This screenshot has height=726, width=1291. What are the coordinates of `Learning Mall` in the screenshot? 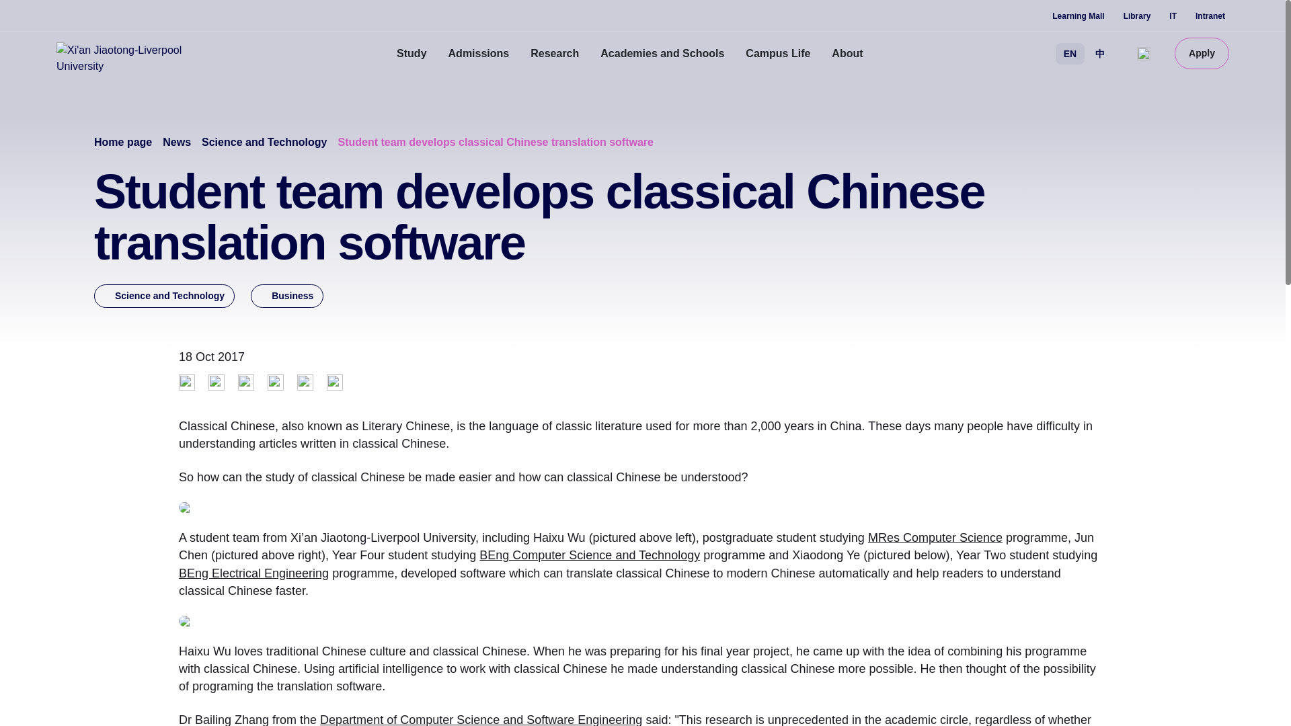 It's located at (1077, 16).